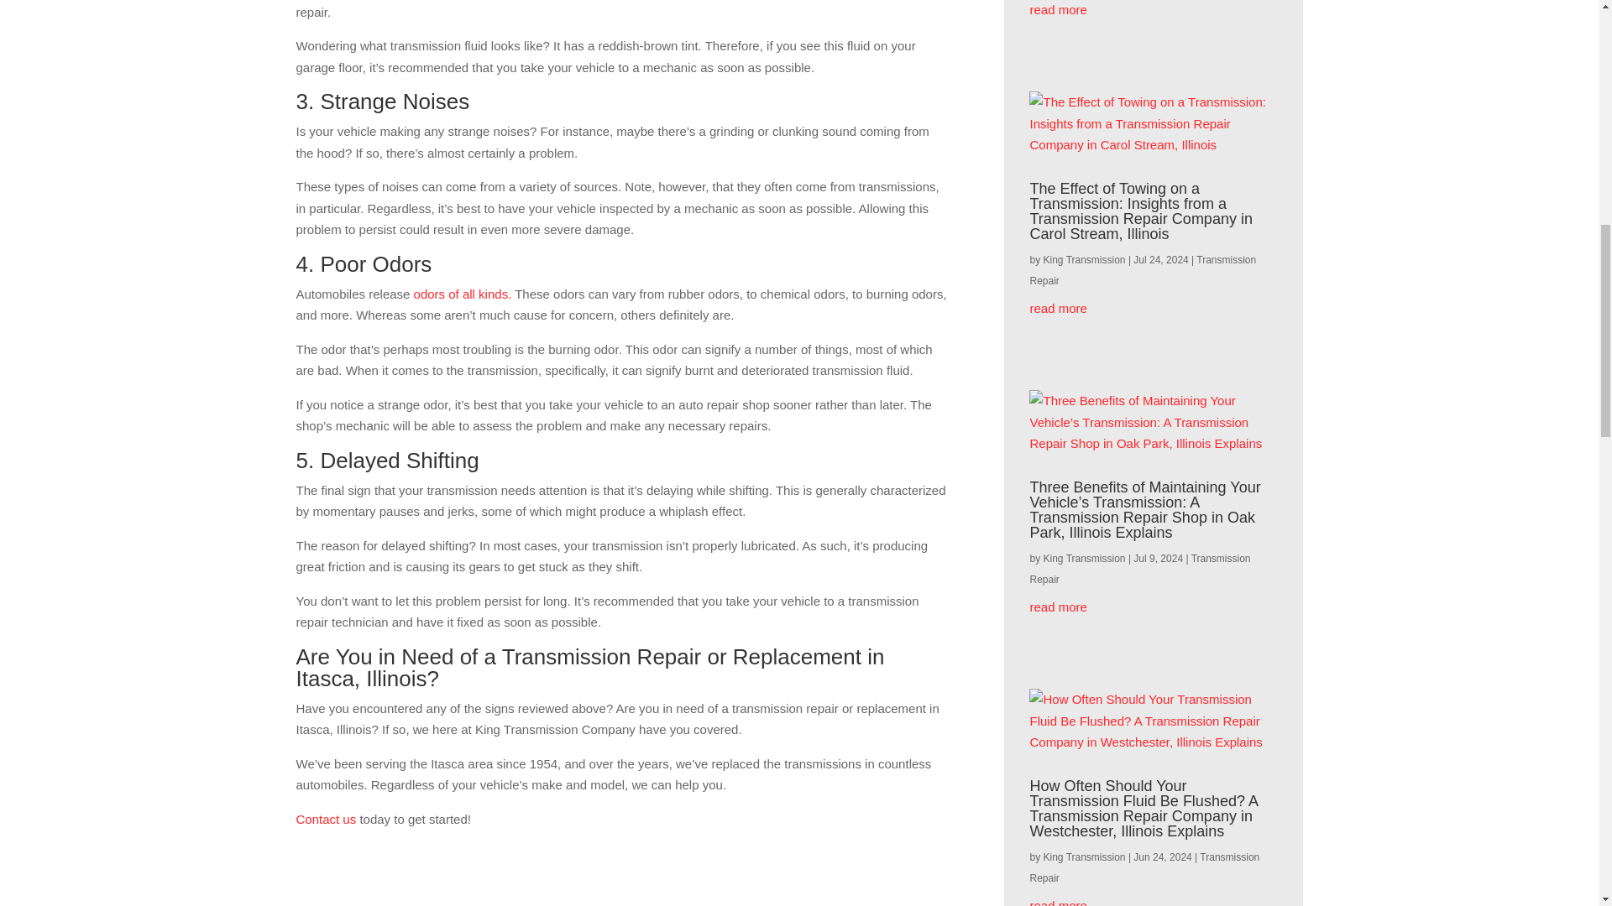  I want to click on Posts by King Transmission, so click(1084, 558).